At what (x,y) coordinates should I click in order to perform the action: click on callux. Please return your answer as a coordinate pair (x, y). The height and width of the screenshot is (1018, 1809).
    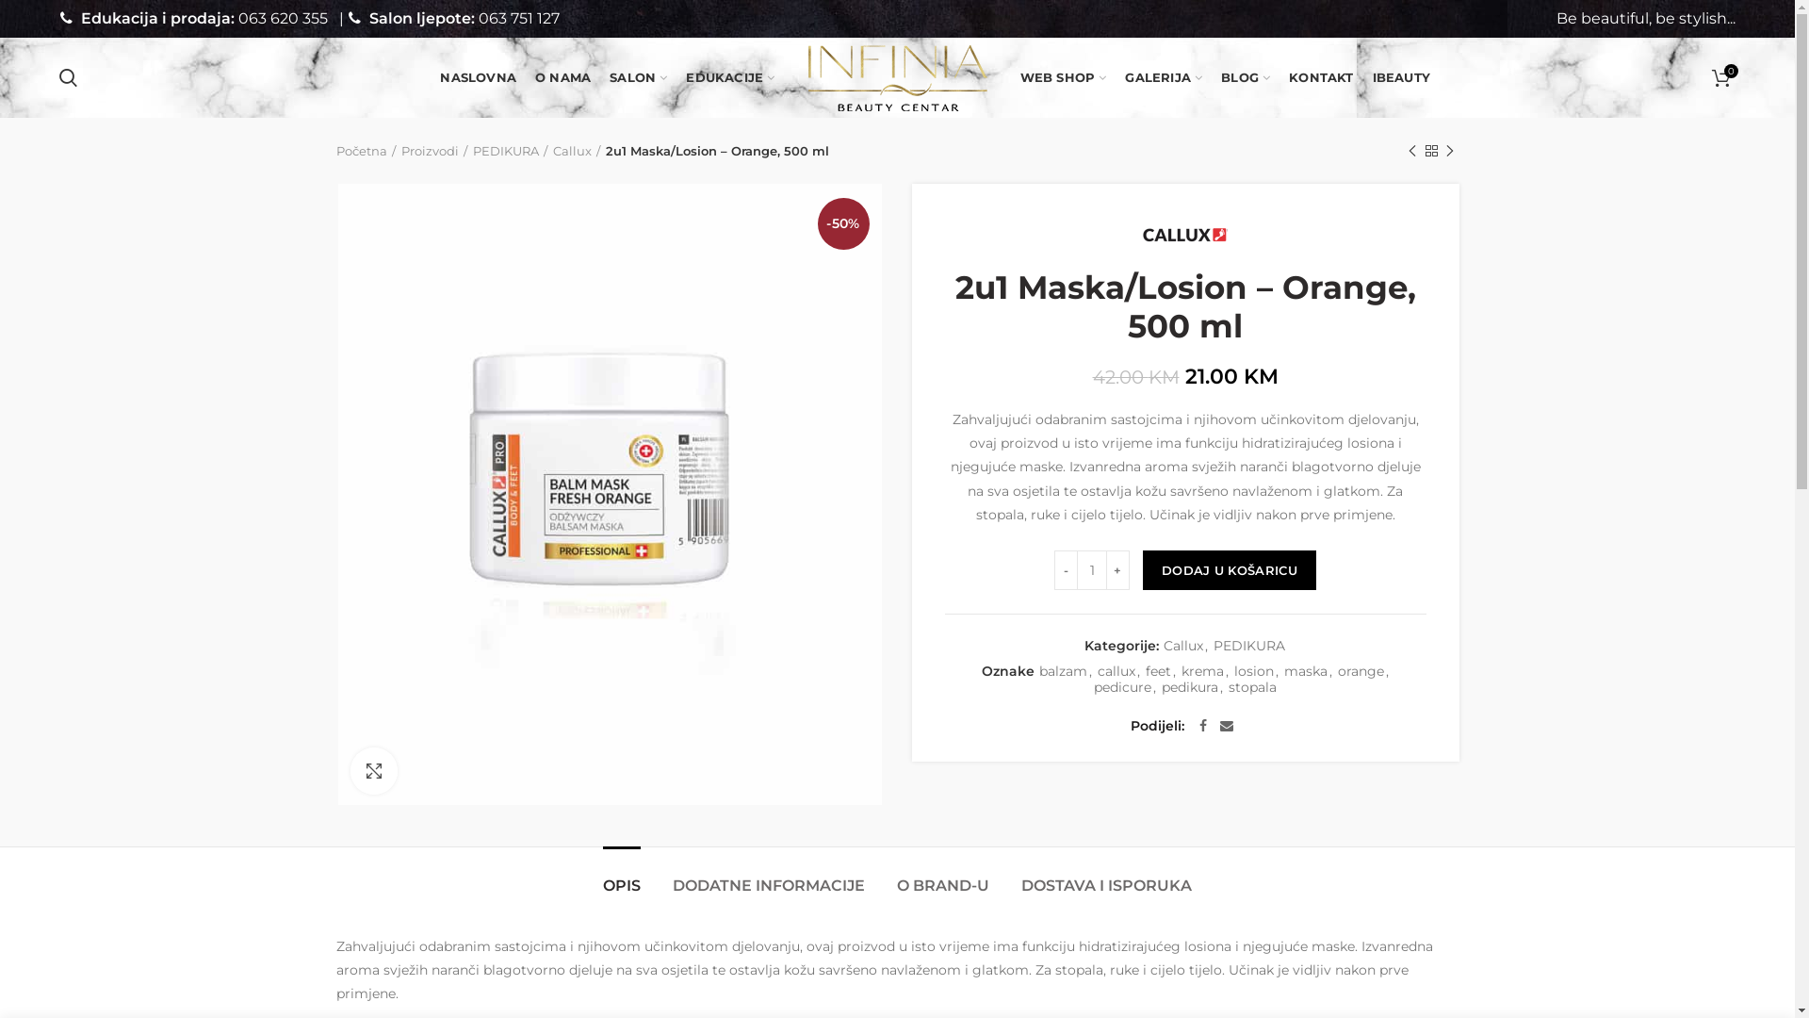
    Looking at the image, I should click on (1116, 671).